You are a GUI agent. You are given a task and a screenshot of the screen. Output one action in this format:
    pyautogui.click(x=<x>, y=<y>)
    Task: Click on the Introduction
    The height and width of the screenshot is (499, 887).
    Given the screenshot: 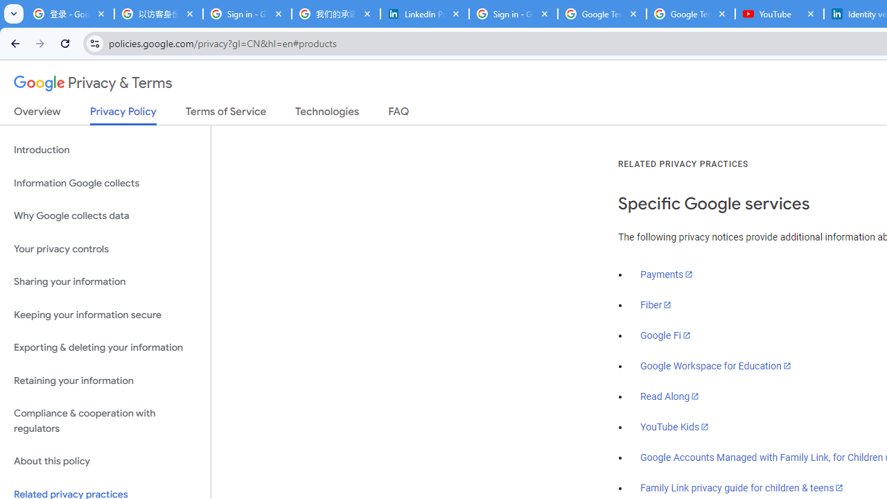 What is the action you would take?
    pyautogui.click(x=105, y=150)
    